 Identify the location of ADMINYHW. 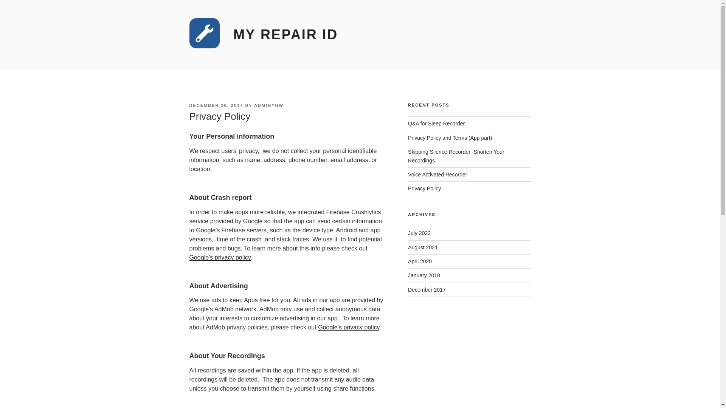
(269, 105).